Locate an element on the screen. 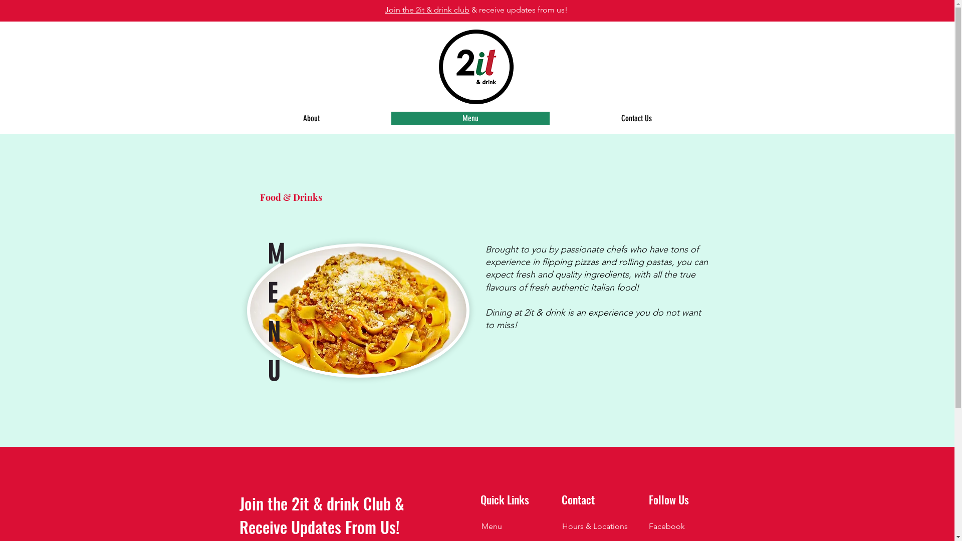 The image size is (962, 541). About is located at coordinates (311, 118).